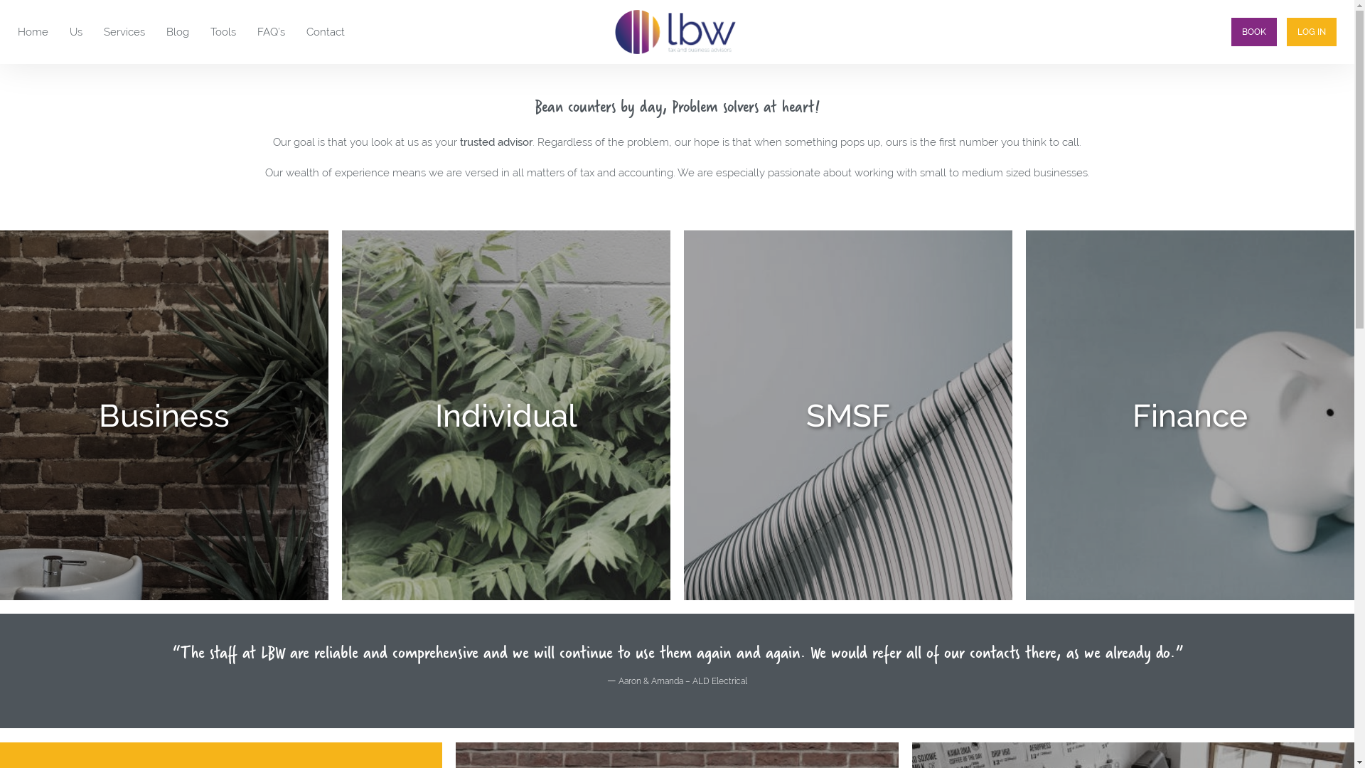  What do you see at coordinates (164, 415) in the screenshot?
I see `Business` at bounding box center [164, 415].